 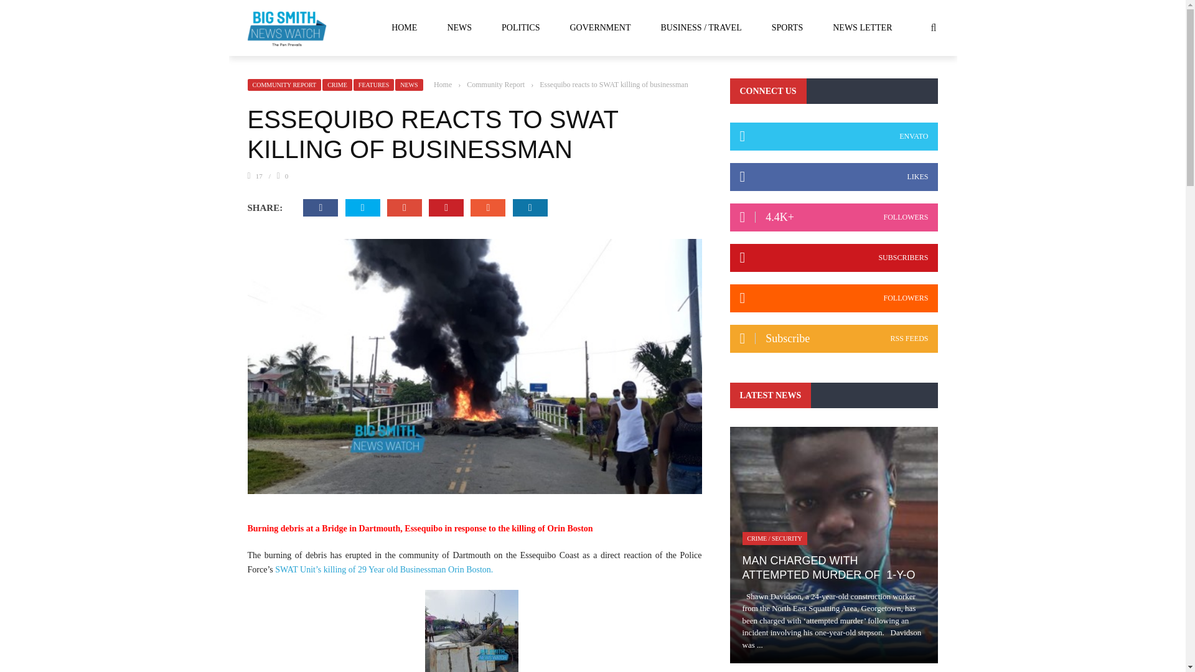 I want to click on SPORTS, so click(x=787, y=27).